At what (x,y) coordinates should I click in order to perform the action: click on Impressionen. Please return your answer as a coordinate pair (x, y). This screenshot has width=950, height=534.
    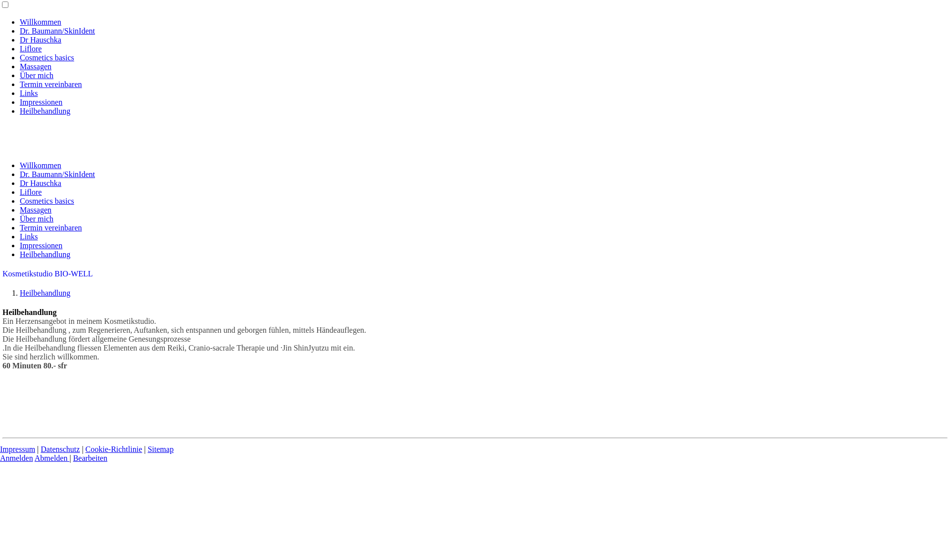
    Looking at the image, I should click on (41, 102).